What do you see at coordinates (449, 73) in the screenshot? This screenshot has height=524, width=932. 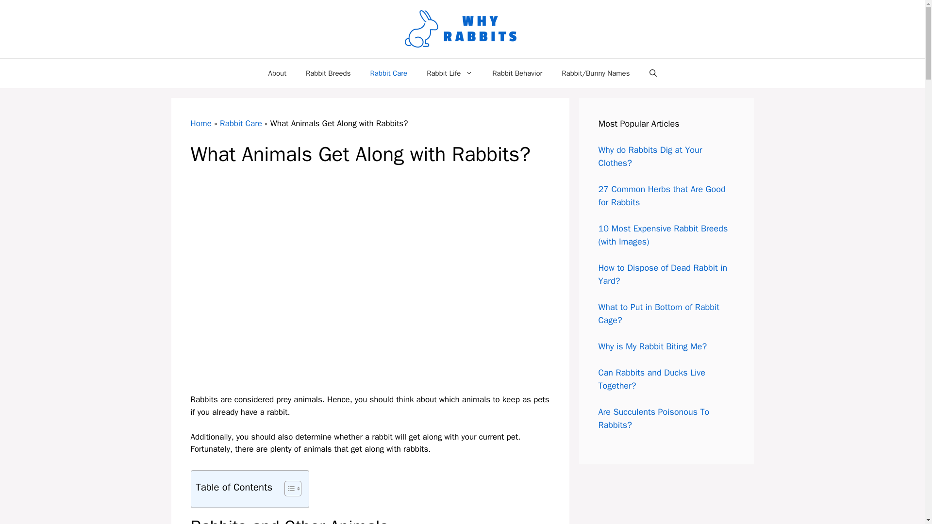 I see `Rabbit Life` at bounding box center [449, 73].